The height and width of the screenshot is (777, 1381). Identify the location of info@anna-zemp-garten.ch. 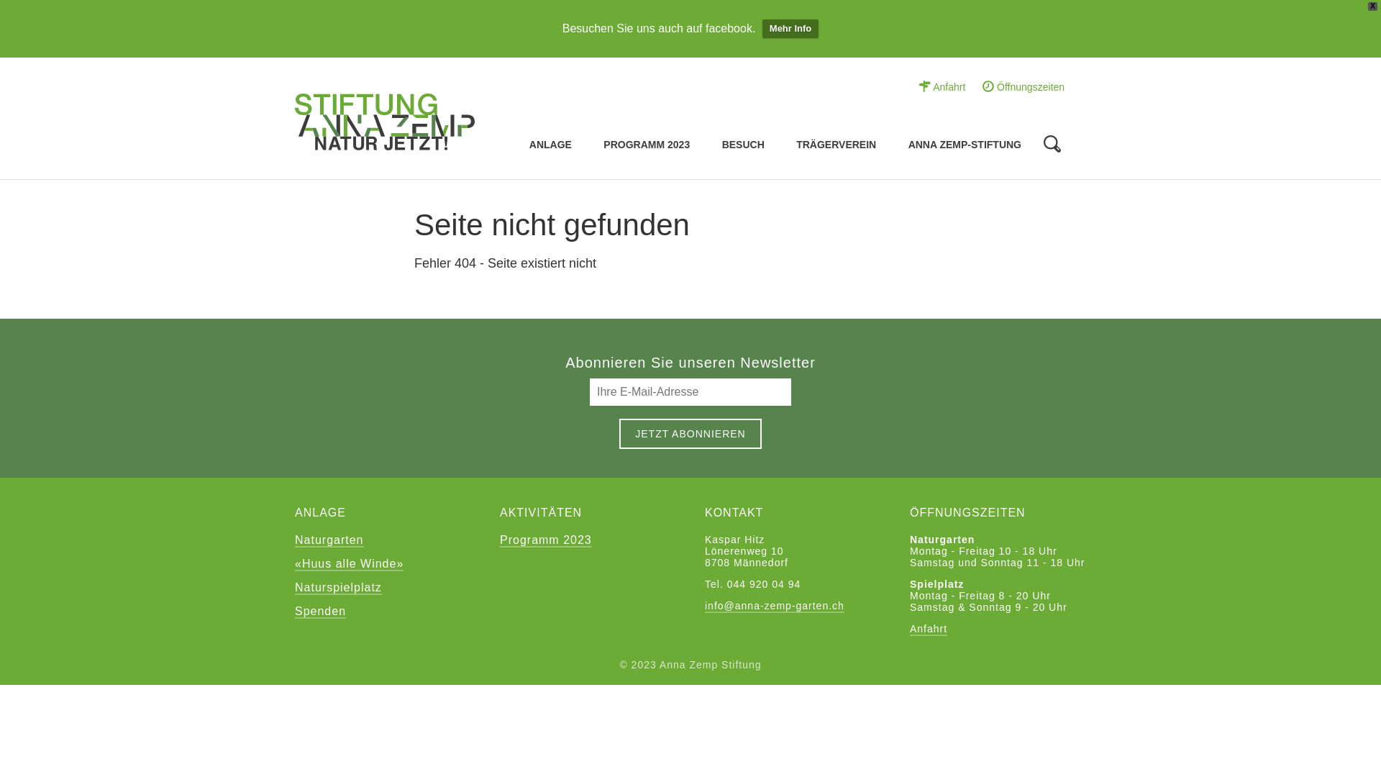
(774, 606).